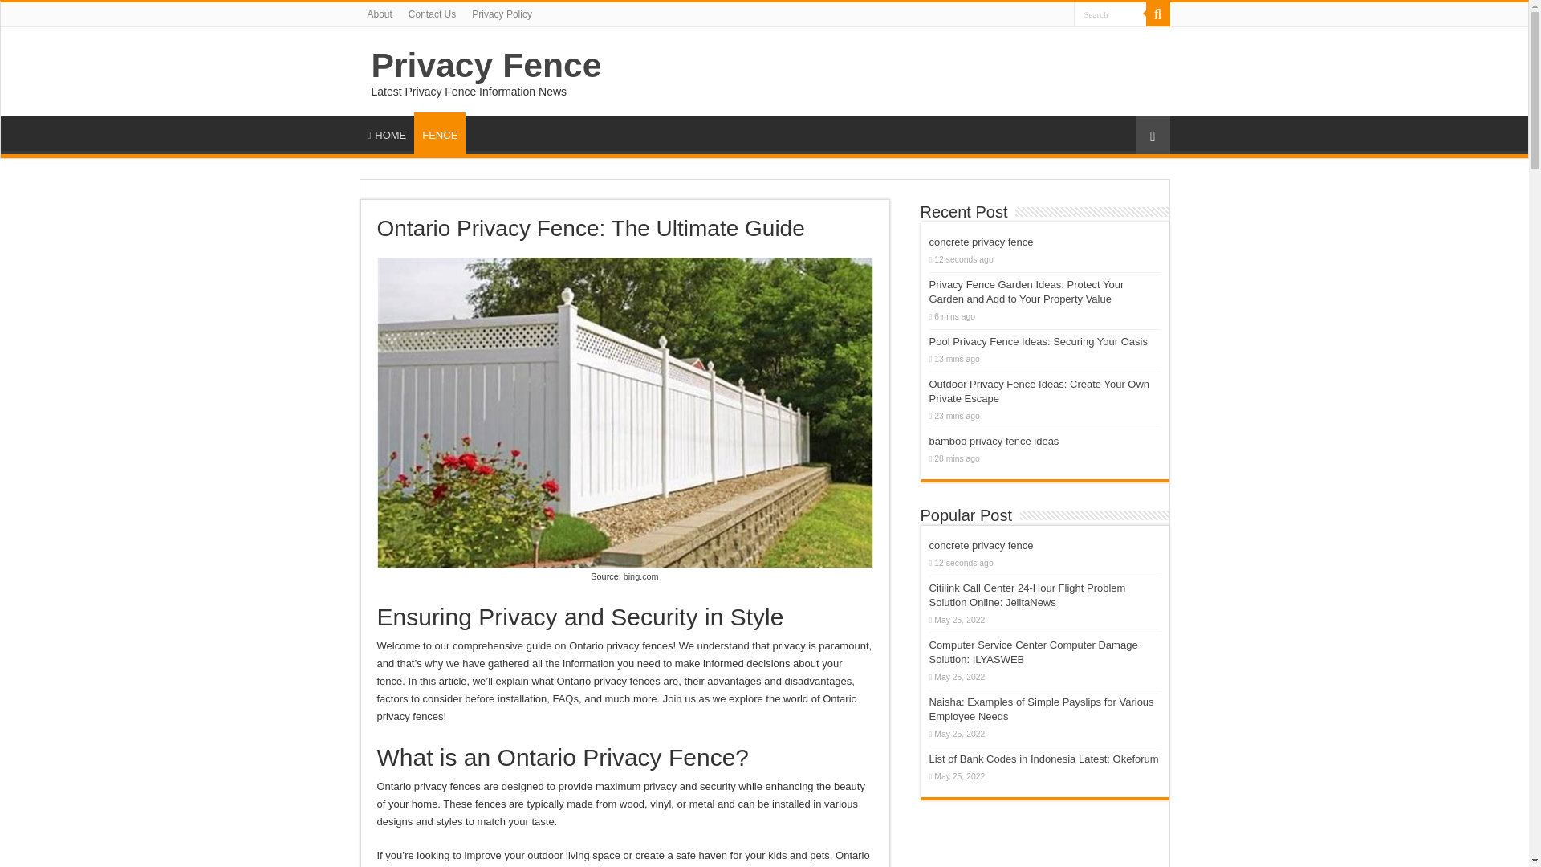 Image resolution: width=1541 pixels, height=867 pixels. I want to click on HOME, so click(387, 132).